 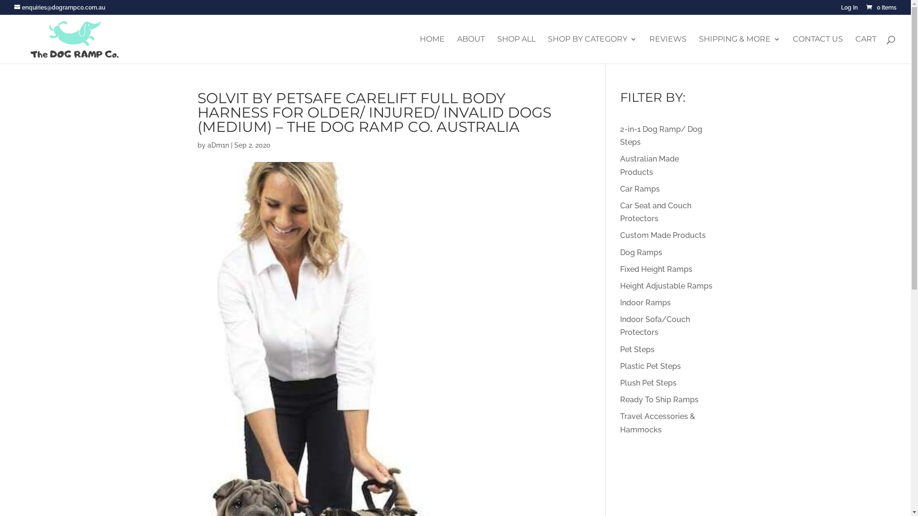 I want to click on HOME, so click(x=432, y=50).